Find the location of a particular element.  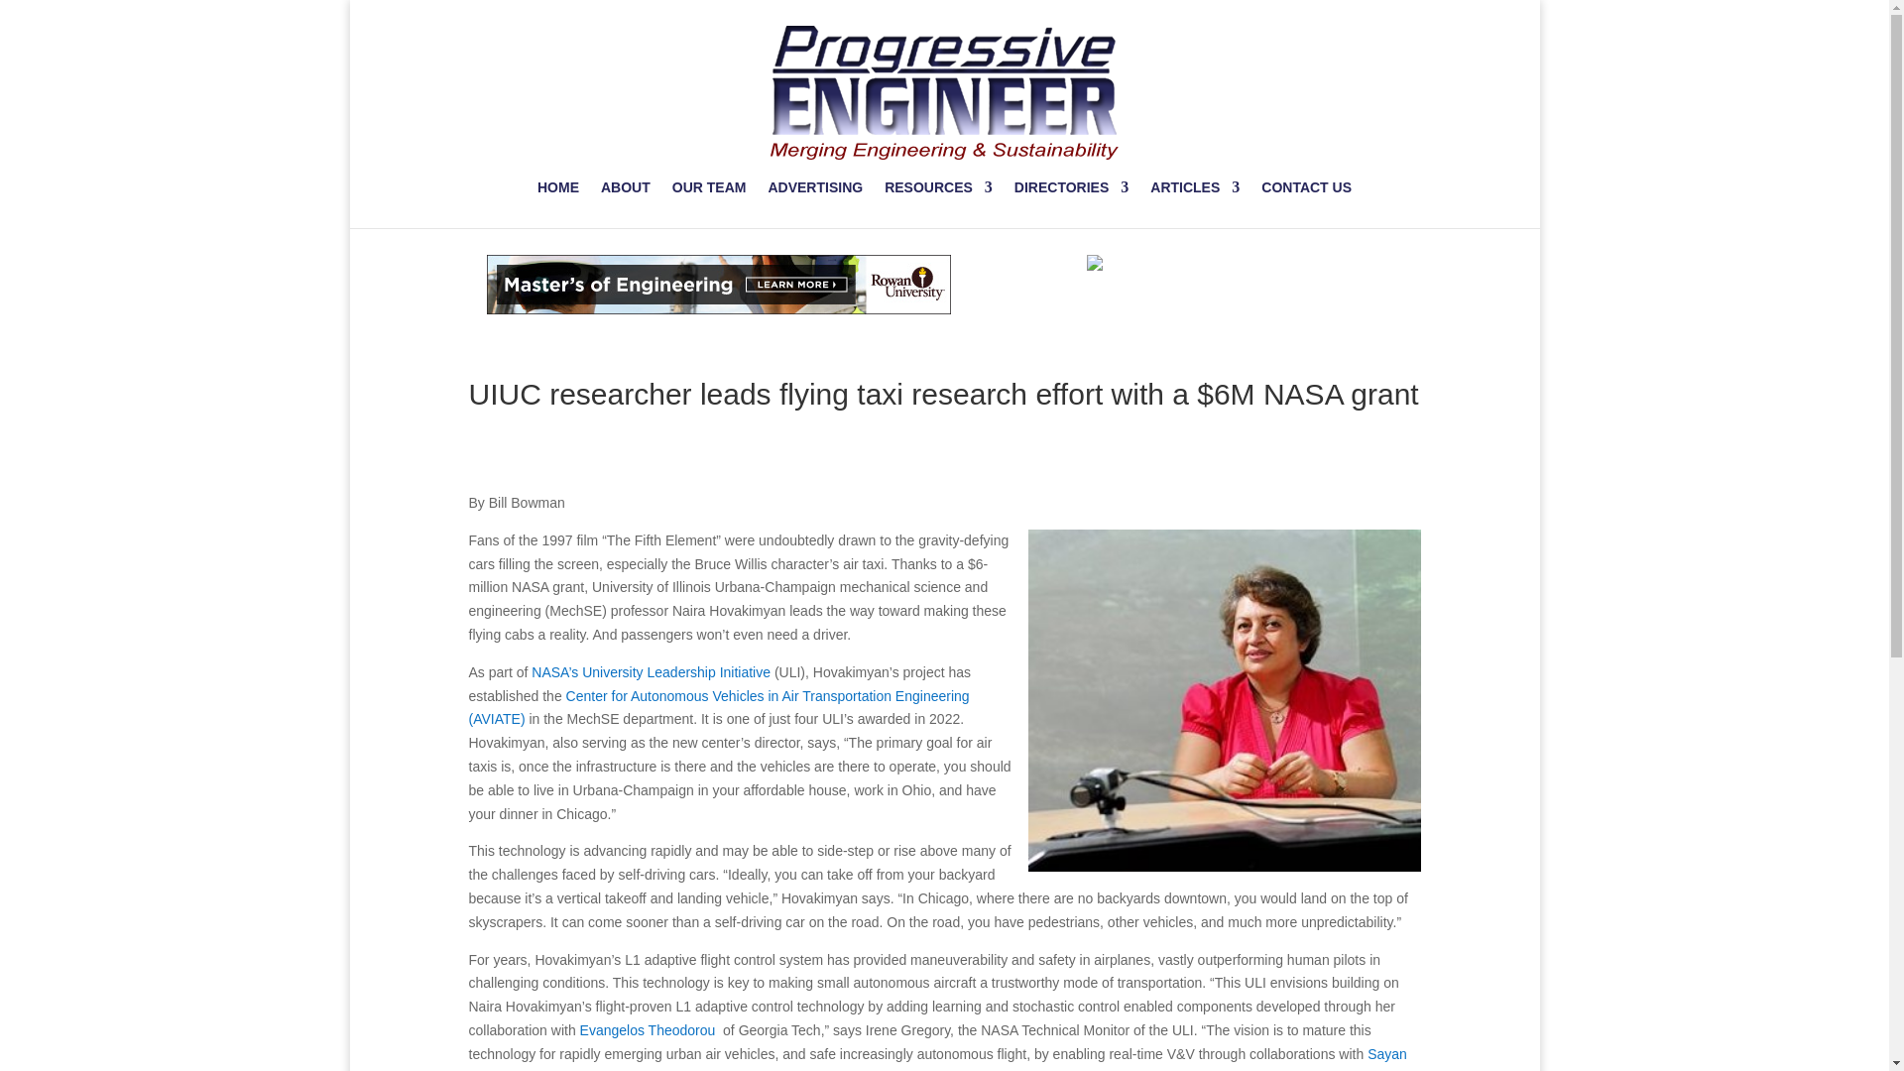

OUR TEAM is located at coordinates (708, 191).